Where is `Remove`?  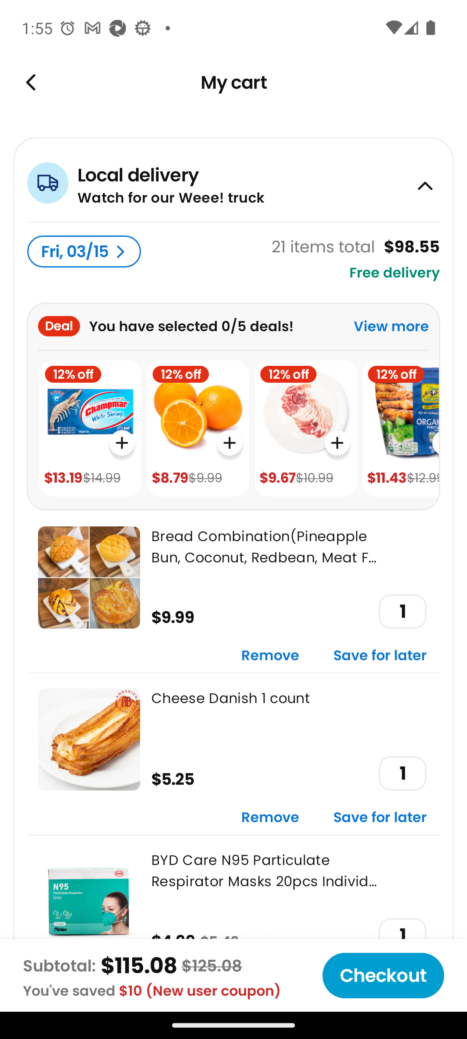
Remove is located at coordinates (270, 656).